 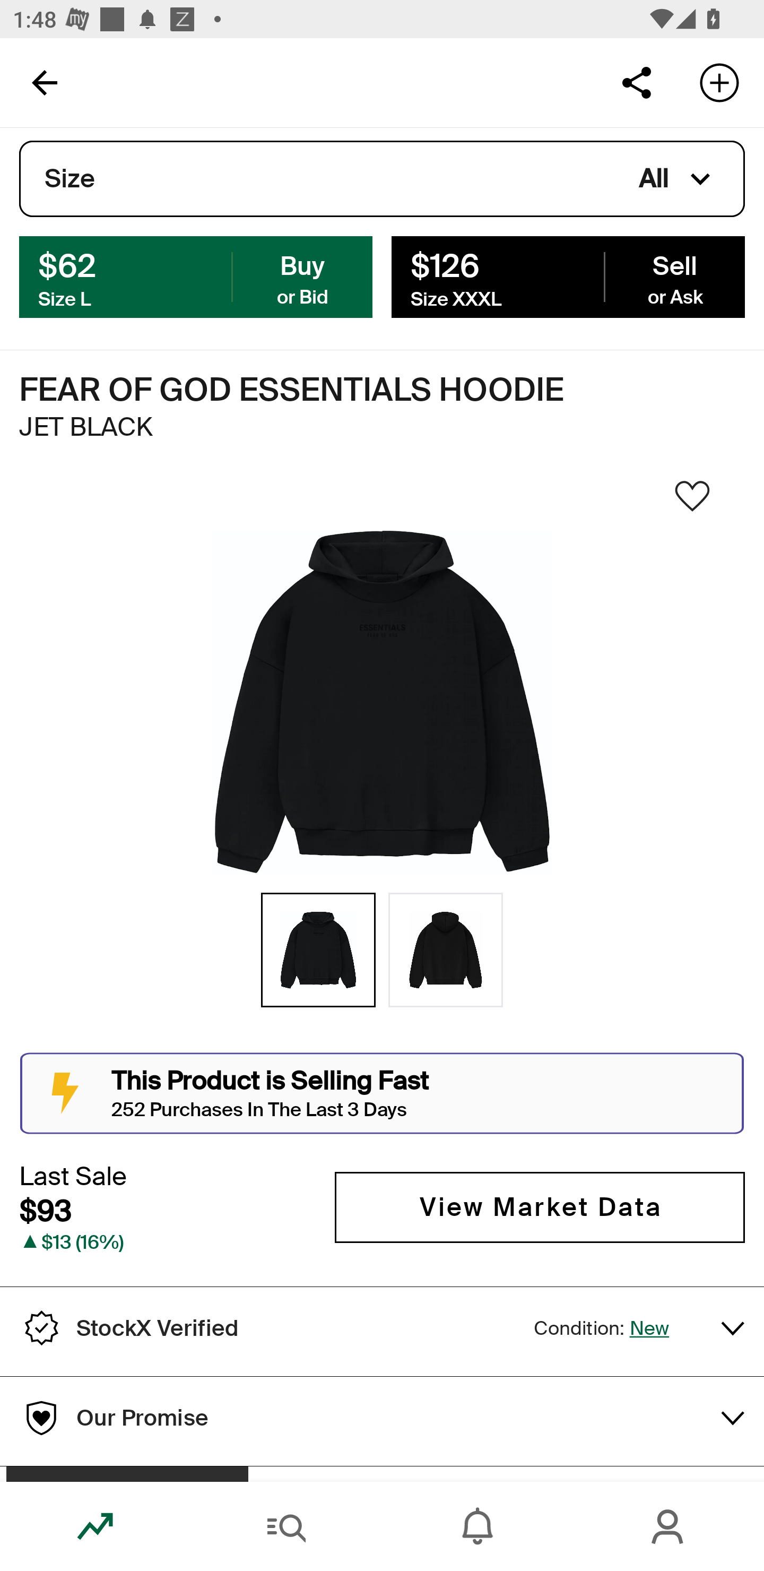 What do you see at coordinates (477, 1526) in the screenshot?
I see `Inbox` at bounding box center [477, 1526].